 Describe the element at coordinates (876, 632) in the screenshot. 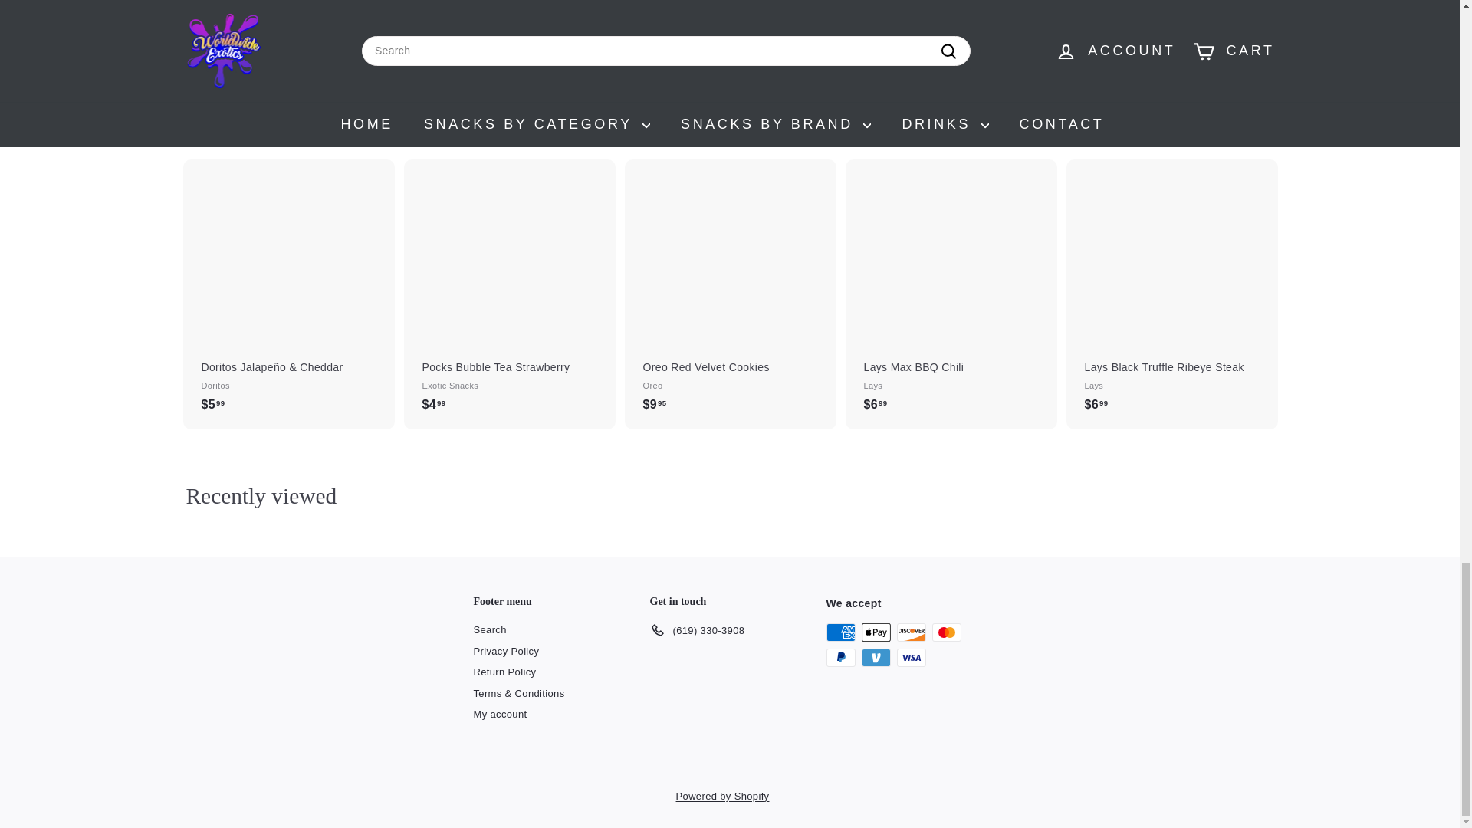

I see `Apple Pay` at that location.